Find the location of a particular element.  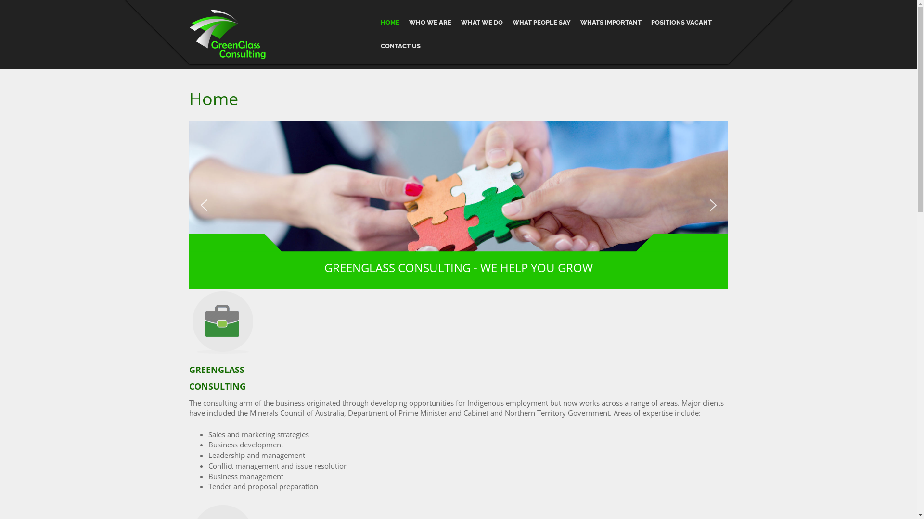

CONTACT US is located at coordinates (400, 46).